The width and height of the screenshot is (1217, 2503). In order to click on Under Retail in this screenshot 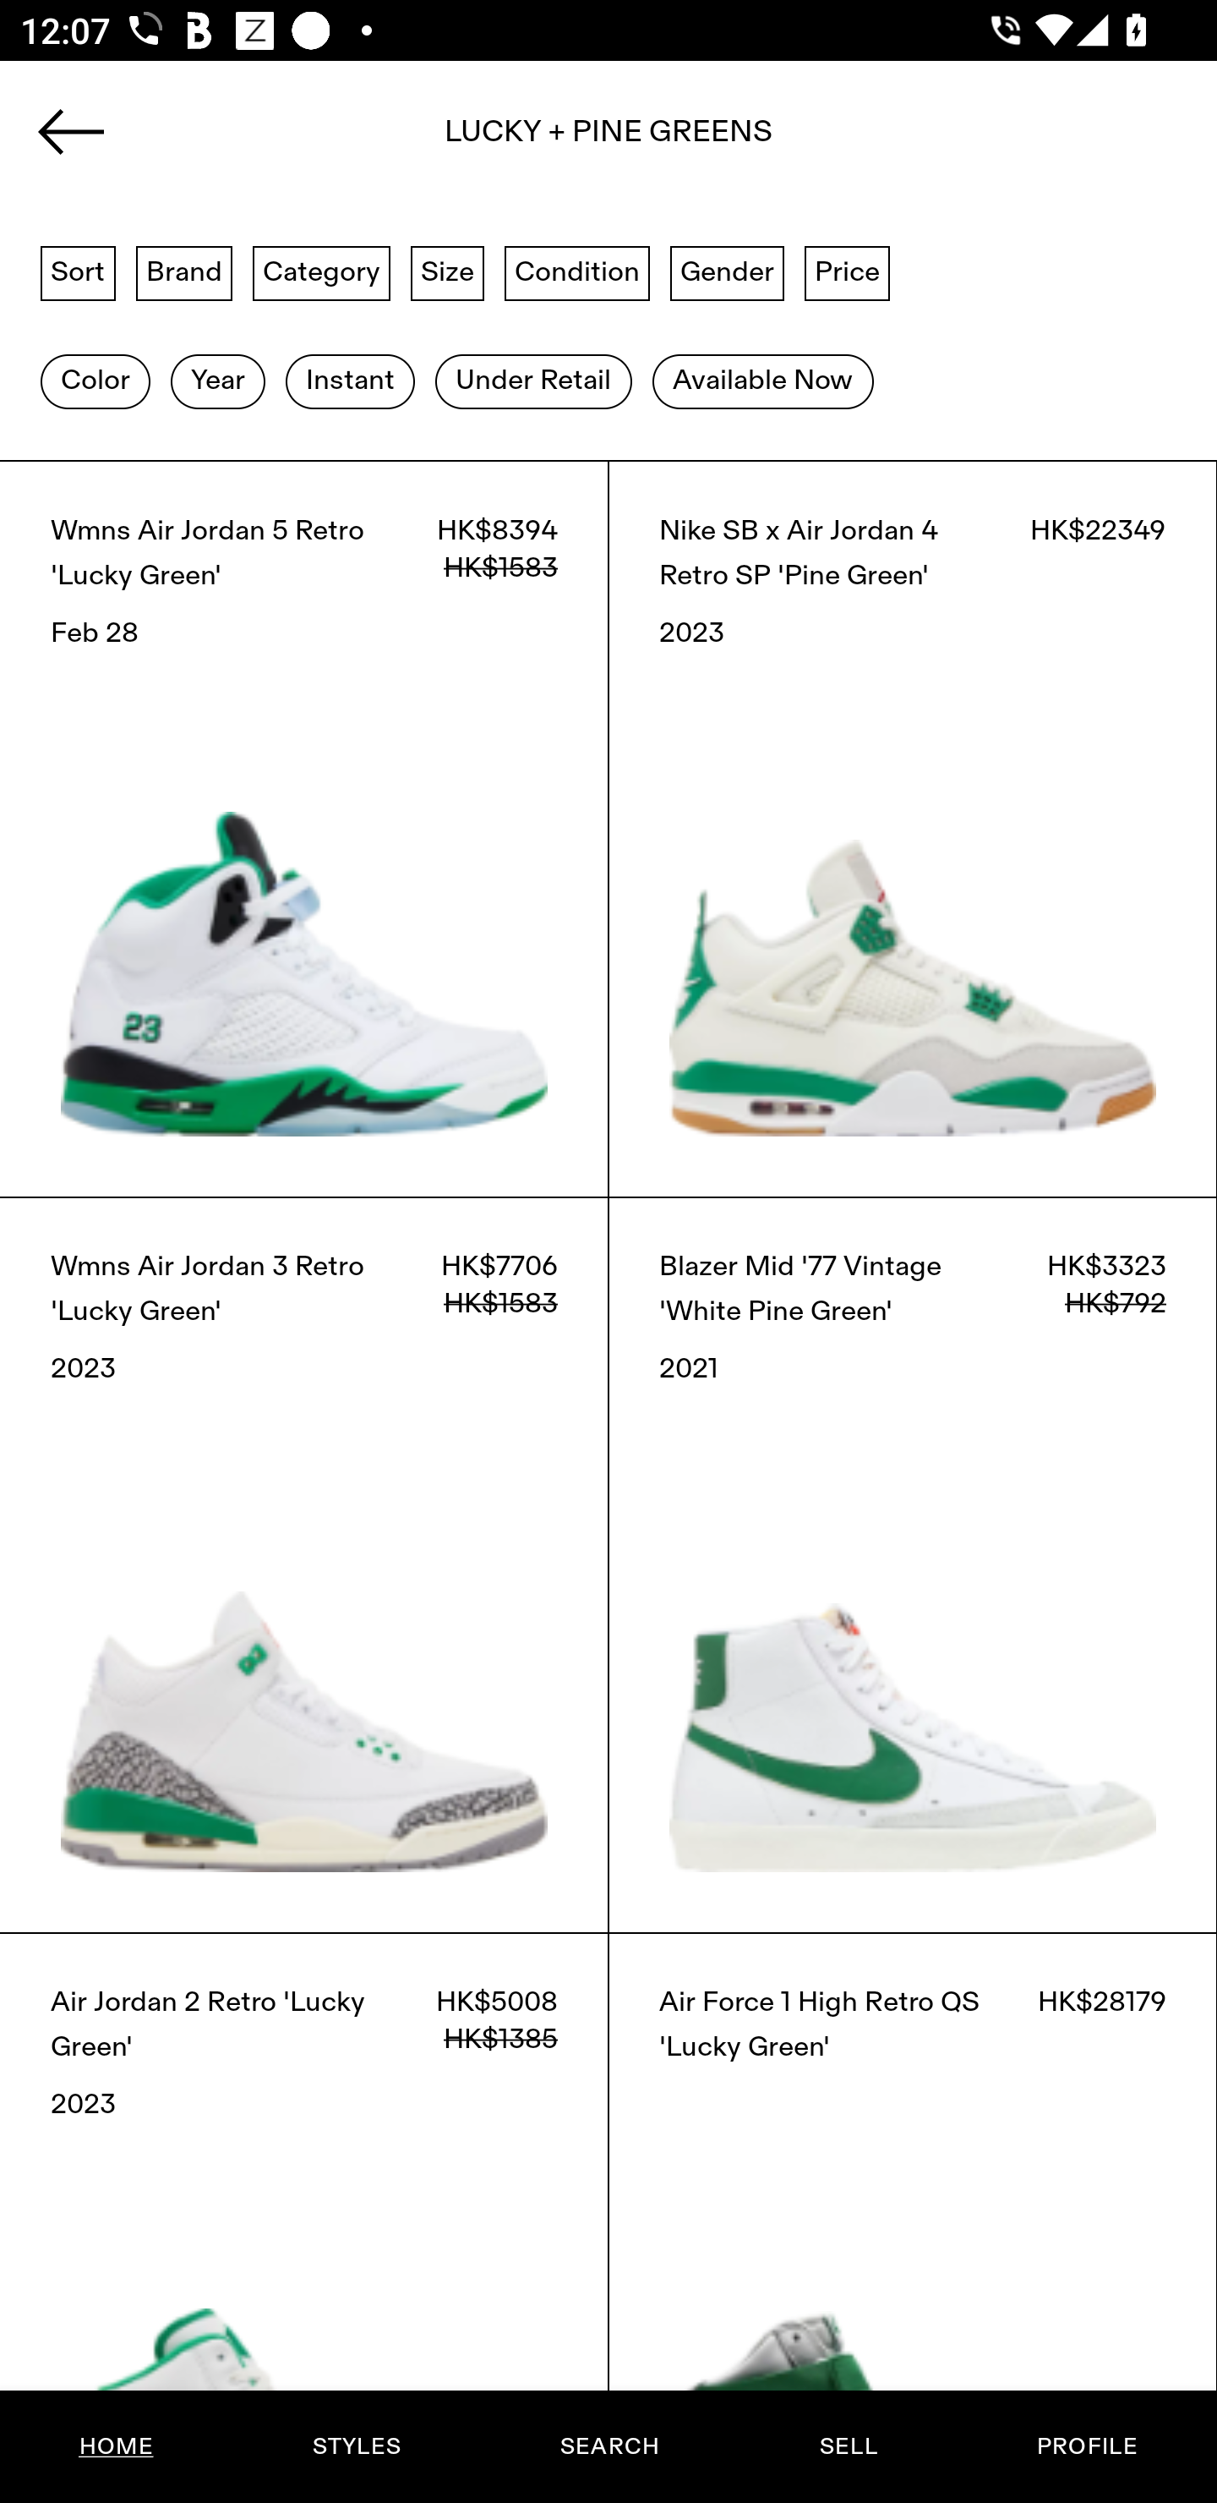, I will do `click(533, 381)`.